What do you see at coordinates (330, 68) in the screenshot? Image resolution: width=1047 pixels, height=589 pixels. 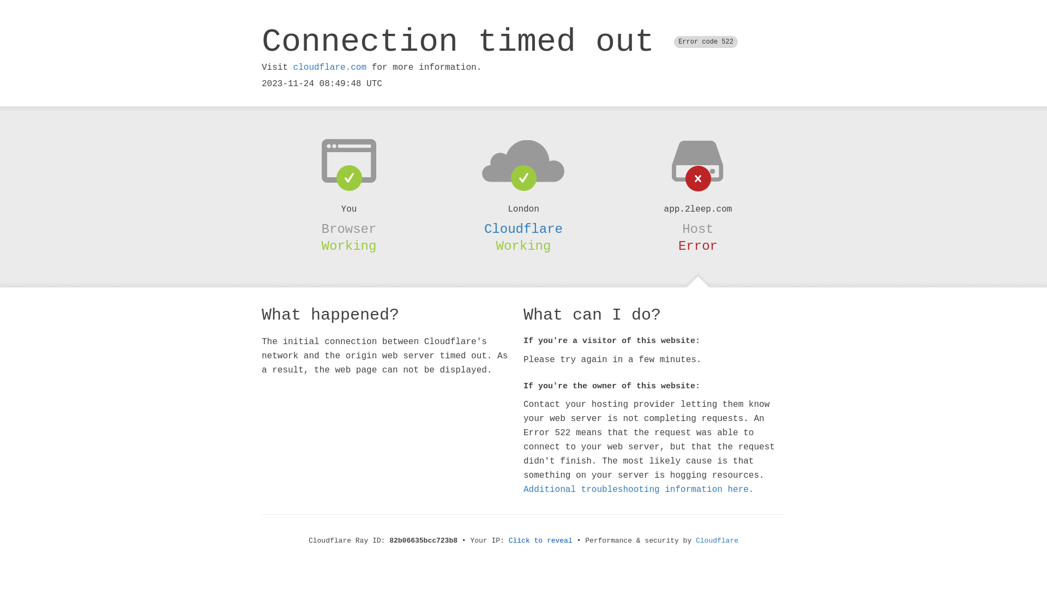 I see `cloudflare.com` at bounding box center [330, 68].